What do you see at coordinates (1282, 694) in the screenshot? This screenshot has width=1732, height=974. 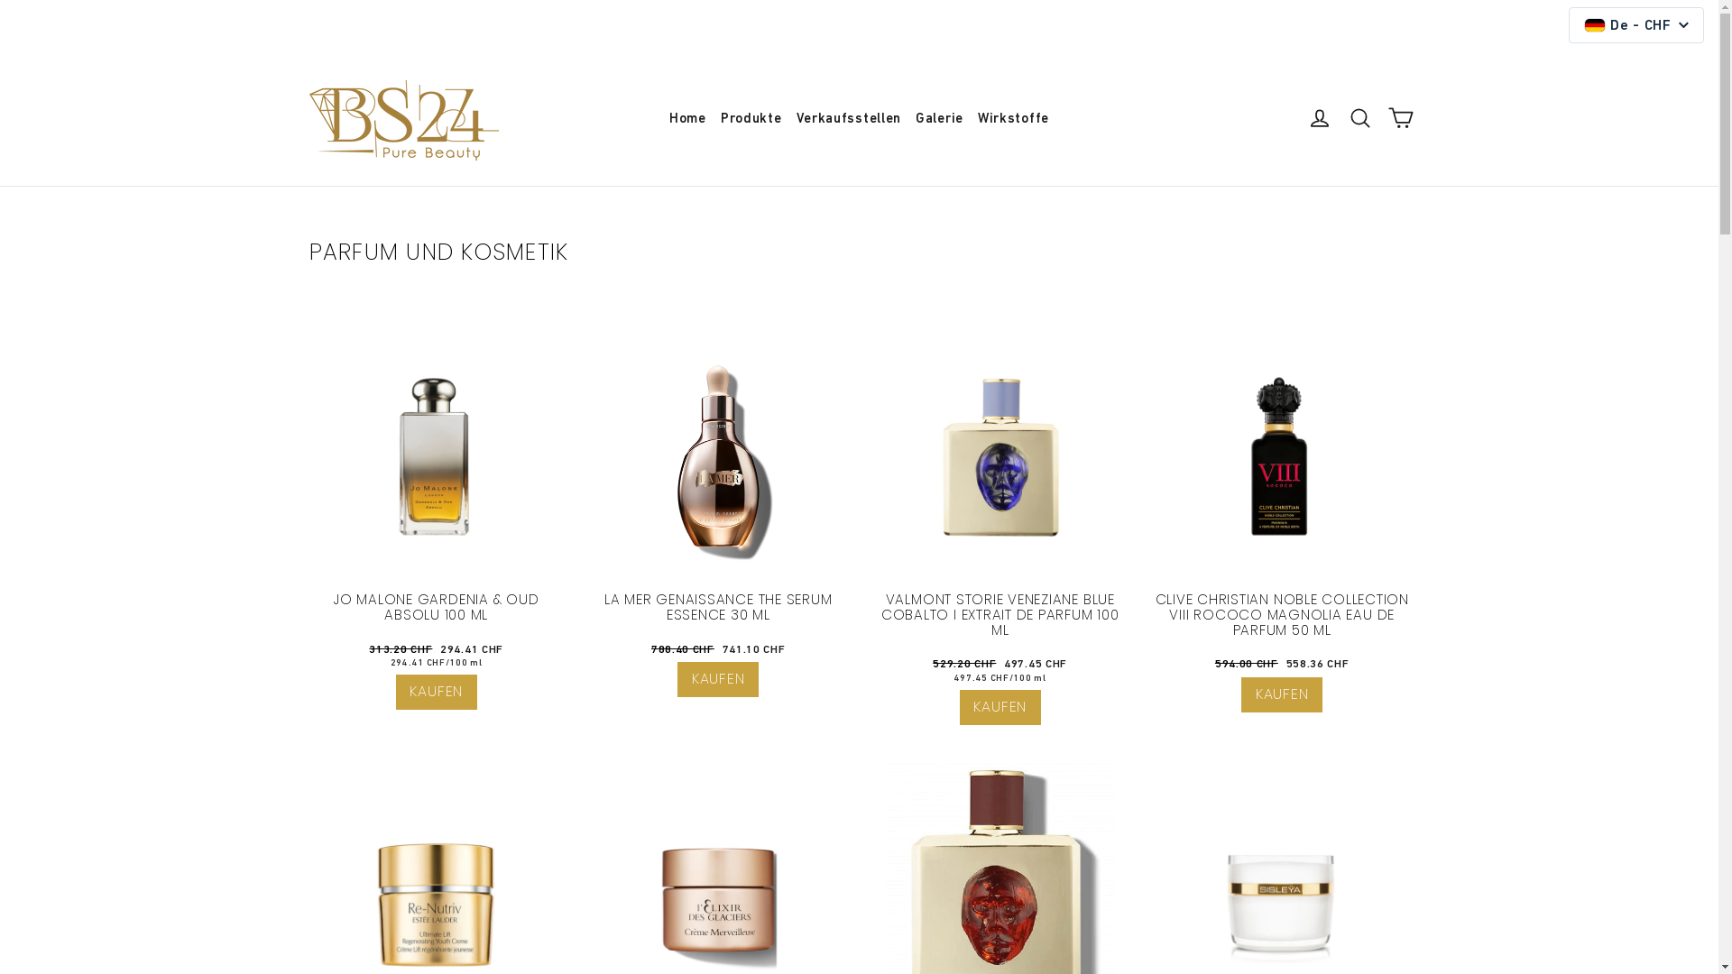 I see `KAUFEN` at bounding box center [1282, 694].